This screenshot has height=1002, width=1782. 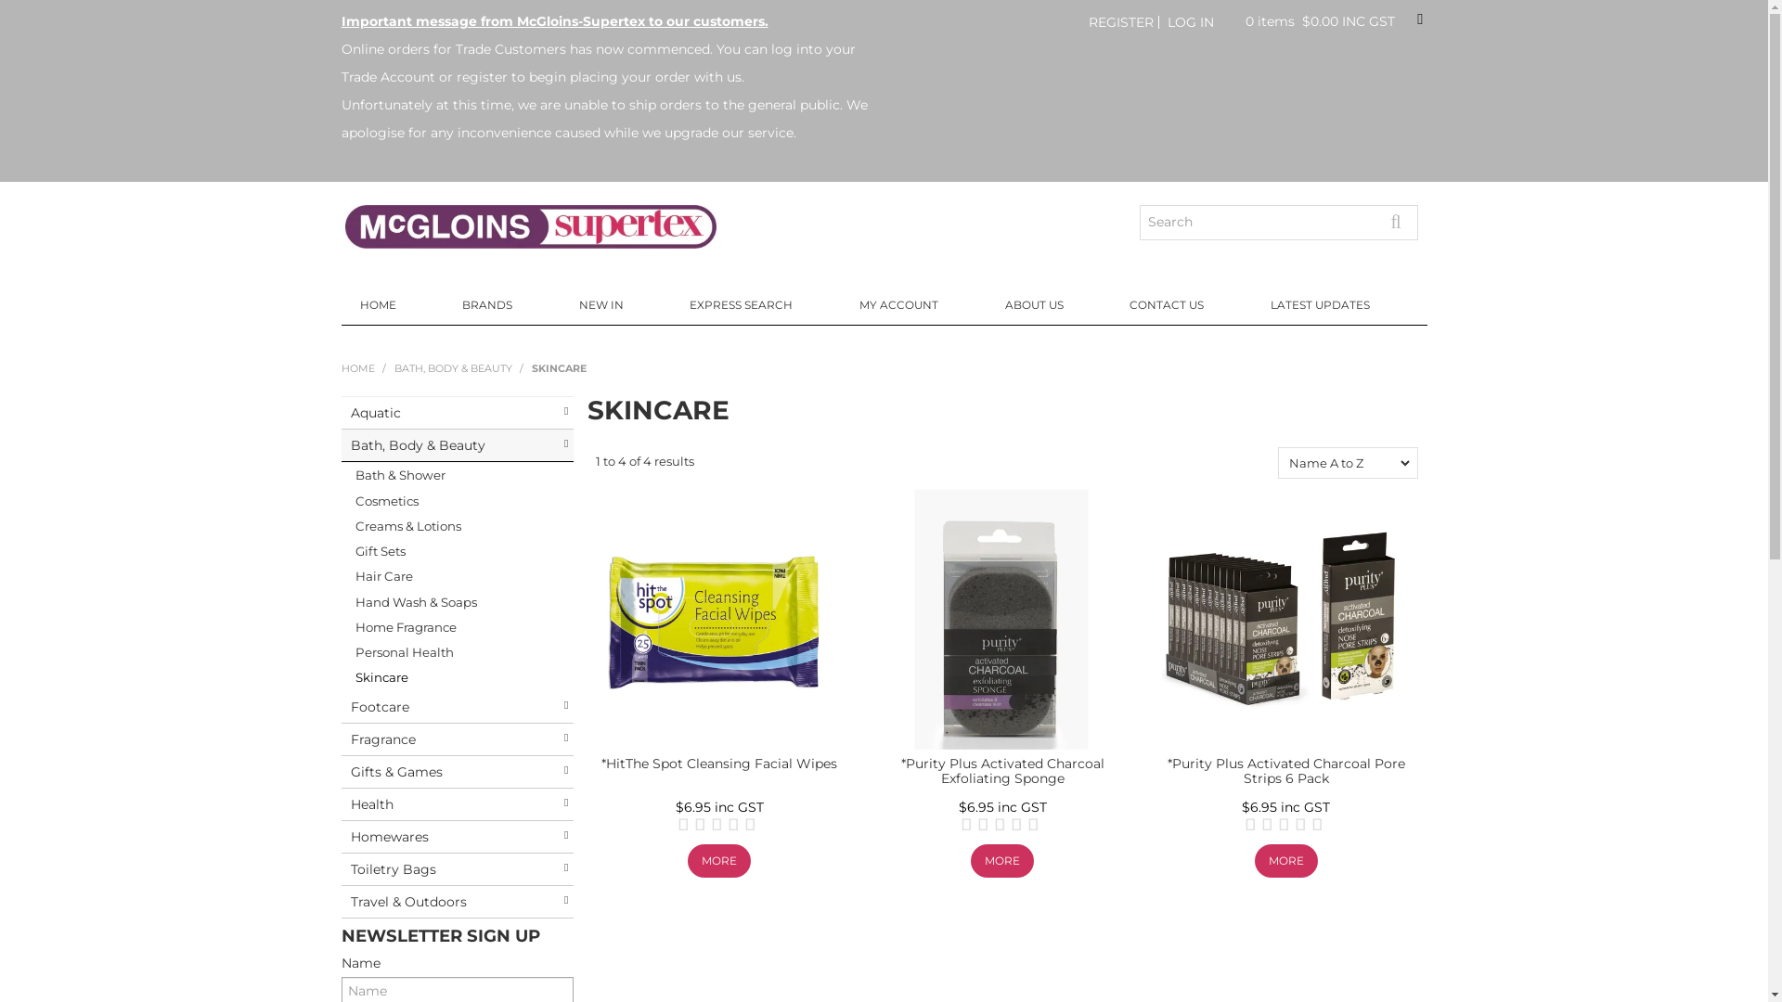 I want to click on Bath, Body & Beauty, so click(x=458, y=445).